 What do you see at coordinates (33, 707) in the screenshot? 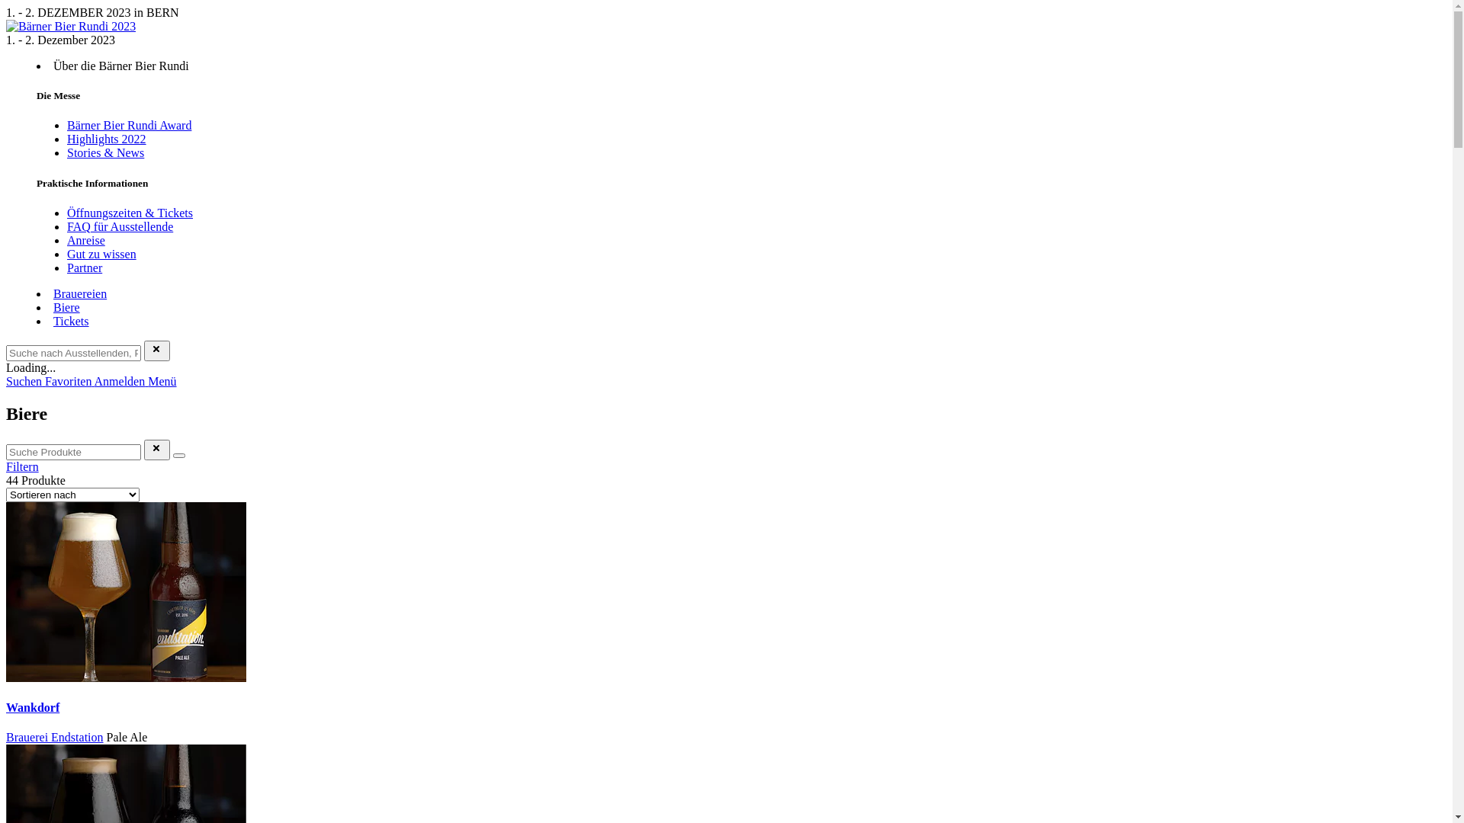
I see `Wankdorf` at bounding box center [33, 707].